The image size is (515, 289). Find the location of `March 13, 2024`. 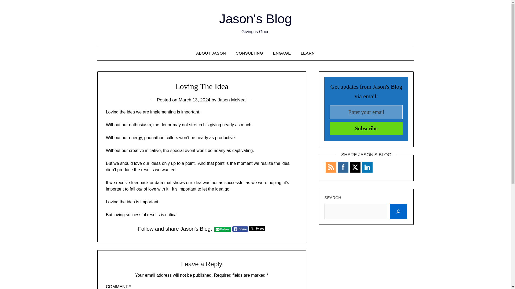

March 13, 2024 is located at coordinates (194, 100).